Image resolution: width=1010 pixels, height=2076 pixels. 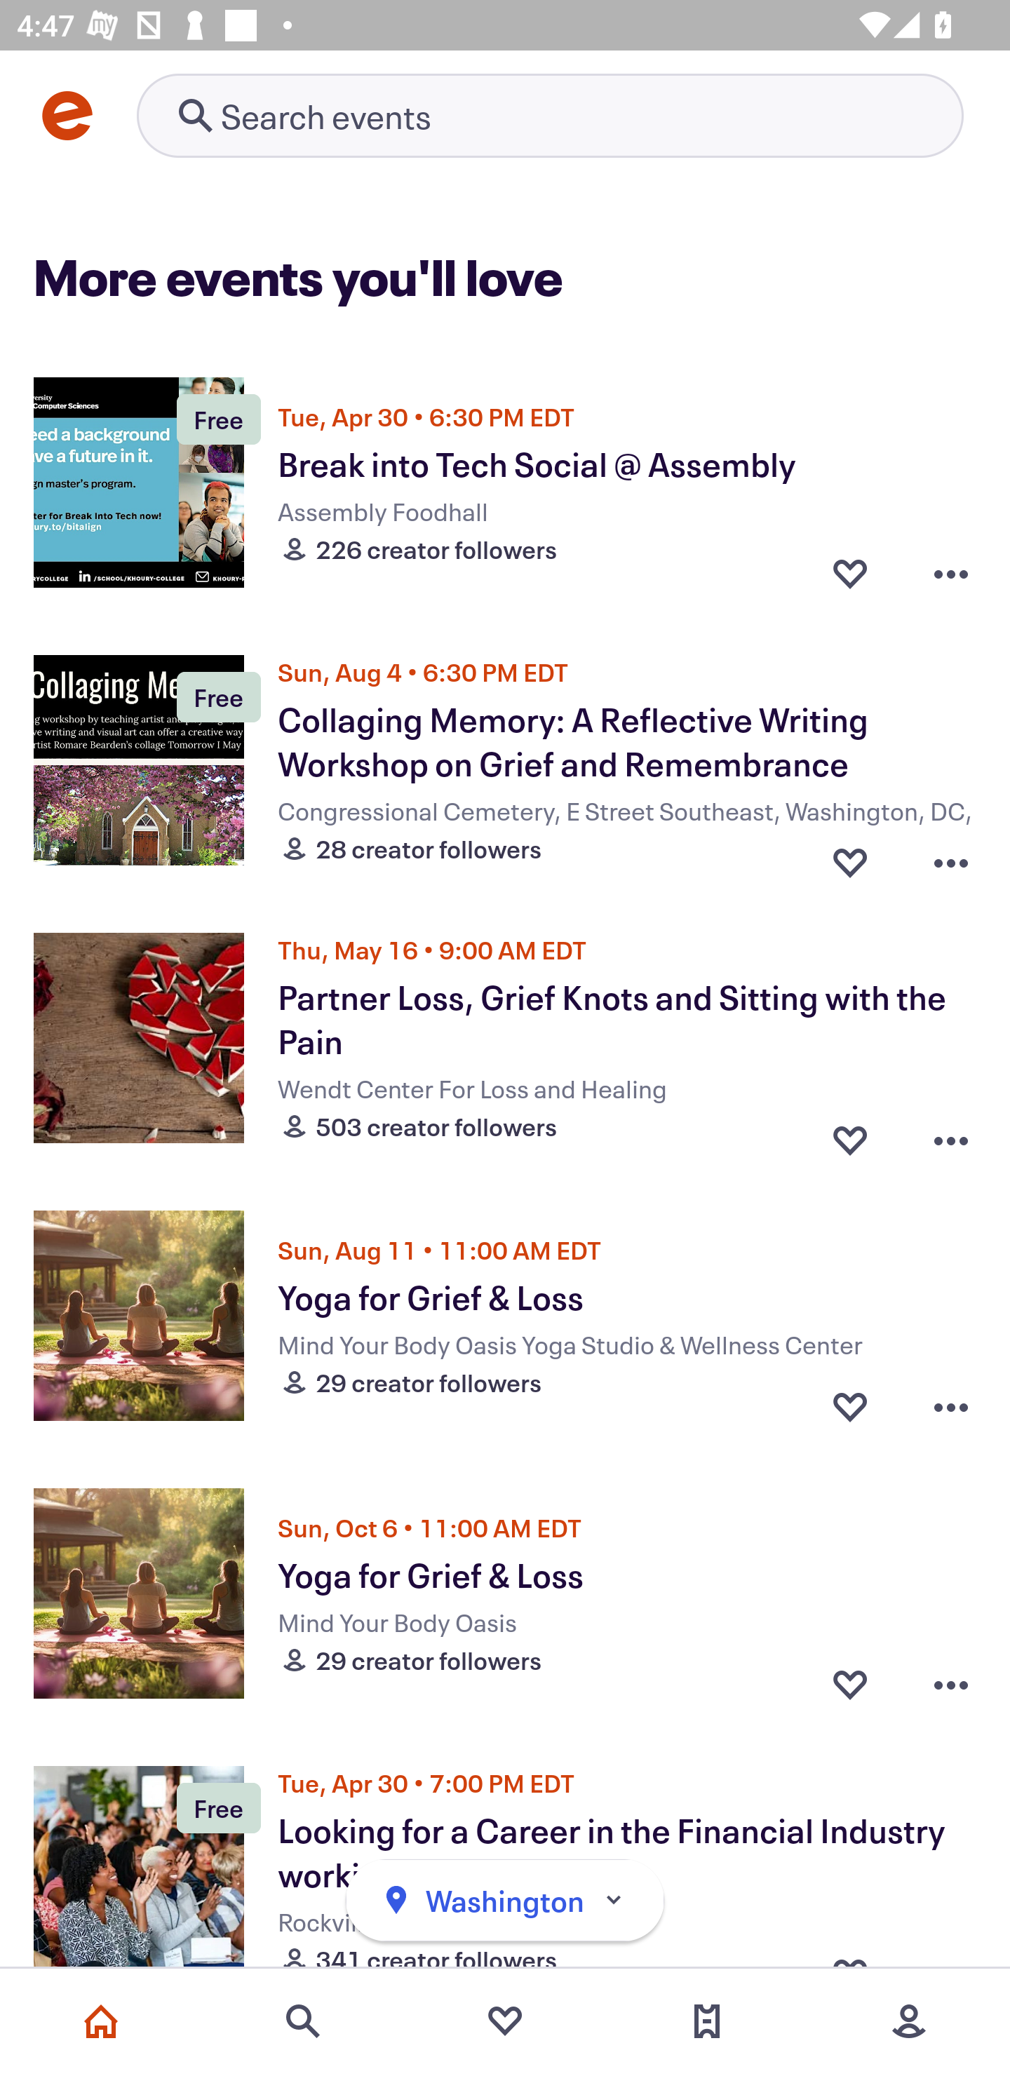 What do you see at coordinates (550, 115) in the screenshot?
I see `Retry's image Search events` at bounding box center [550, 115].